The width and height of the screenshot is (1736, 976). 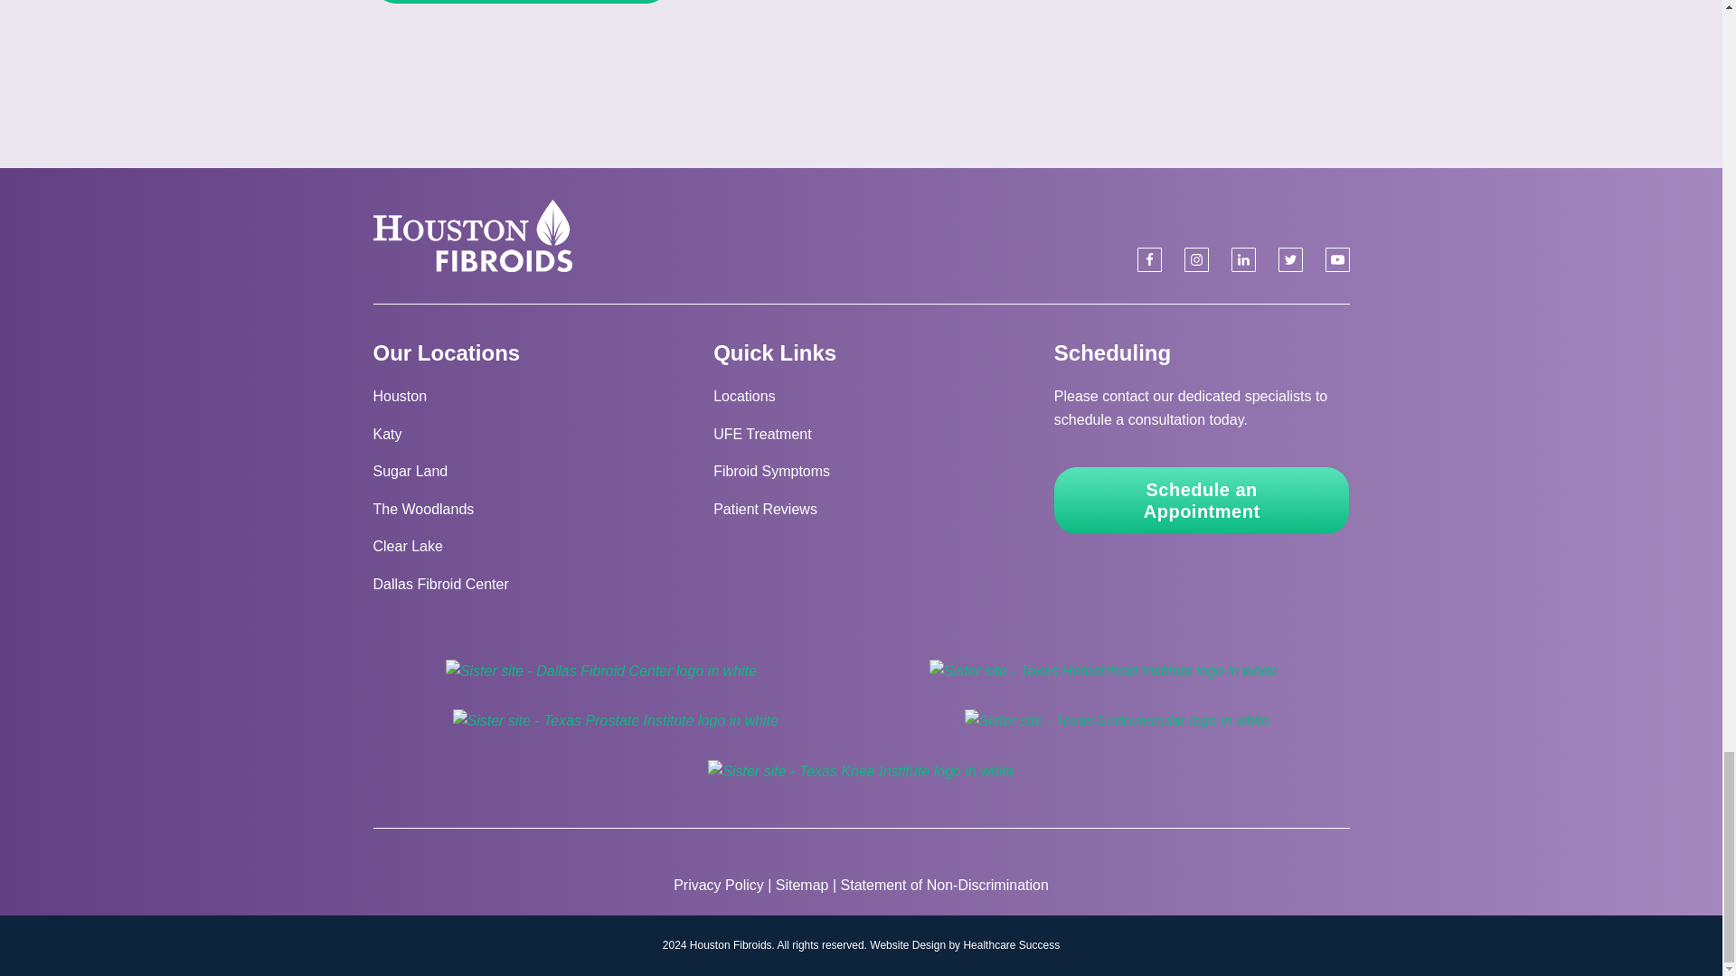 What do you see at coordinates (423, 510) in the screenshot?
I see `The Woodlands` at bounding box center [423, 510].